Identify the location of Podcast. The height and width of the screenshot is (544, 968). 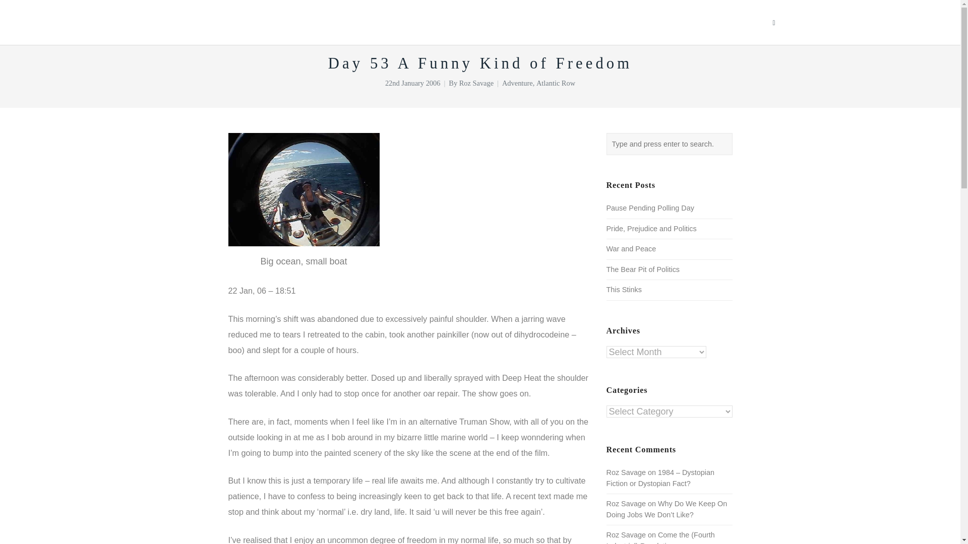
(642, 22).